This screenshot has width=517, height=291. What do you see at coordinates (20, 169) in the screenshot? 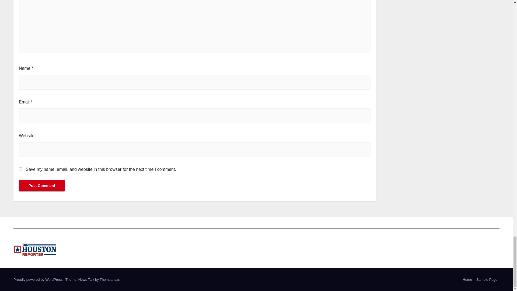
I see `yes` at bounding box center [20, 169].